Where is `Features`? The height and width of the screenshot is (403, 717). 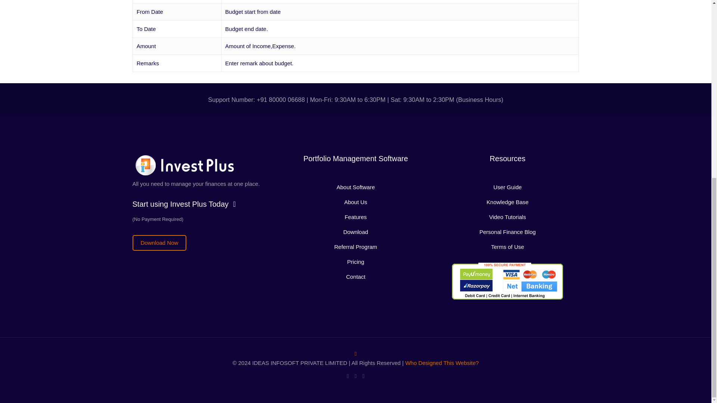
Features is located at coordinates (356, 217).